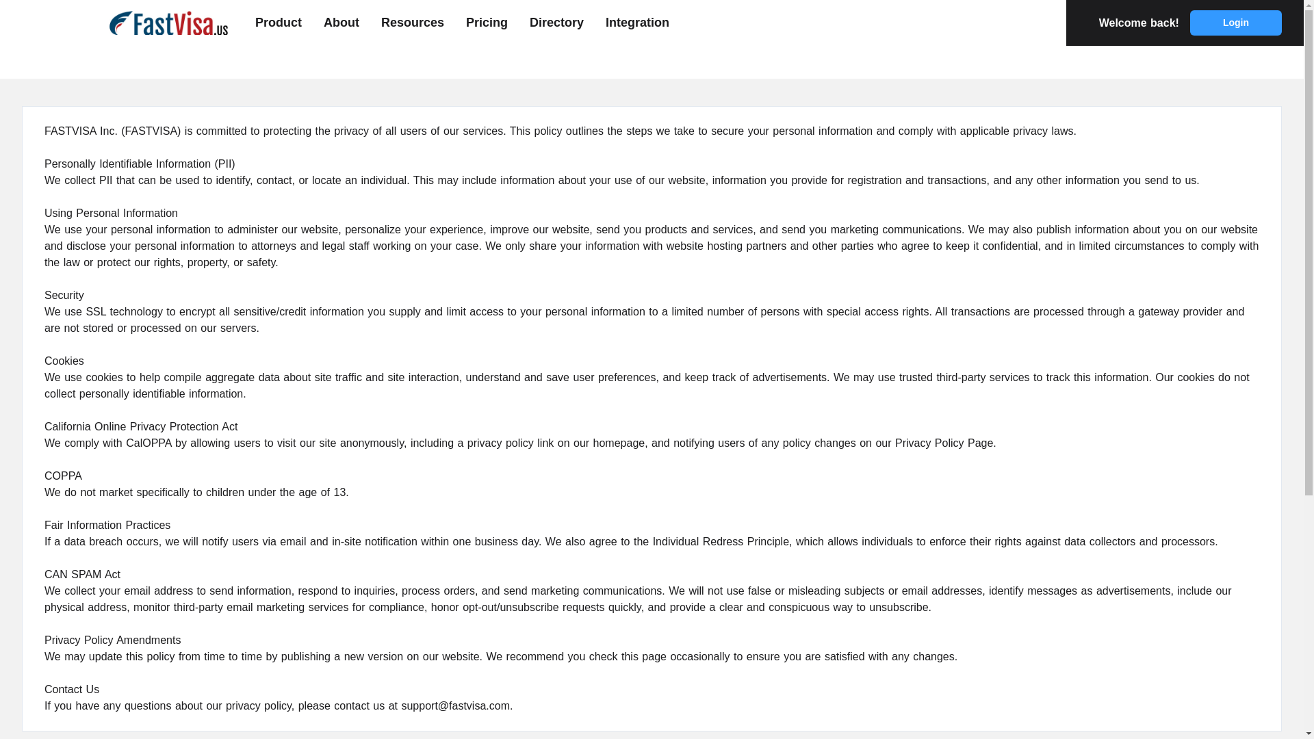  What do you see at coordinates (1236, 23) in the screenshot?
I see `Login` at bounding box center [1236, 23].